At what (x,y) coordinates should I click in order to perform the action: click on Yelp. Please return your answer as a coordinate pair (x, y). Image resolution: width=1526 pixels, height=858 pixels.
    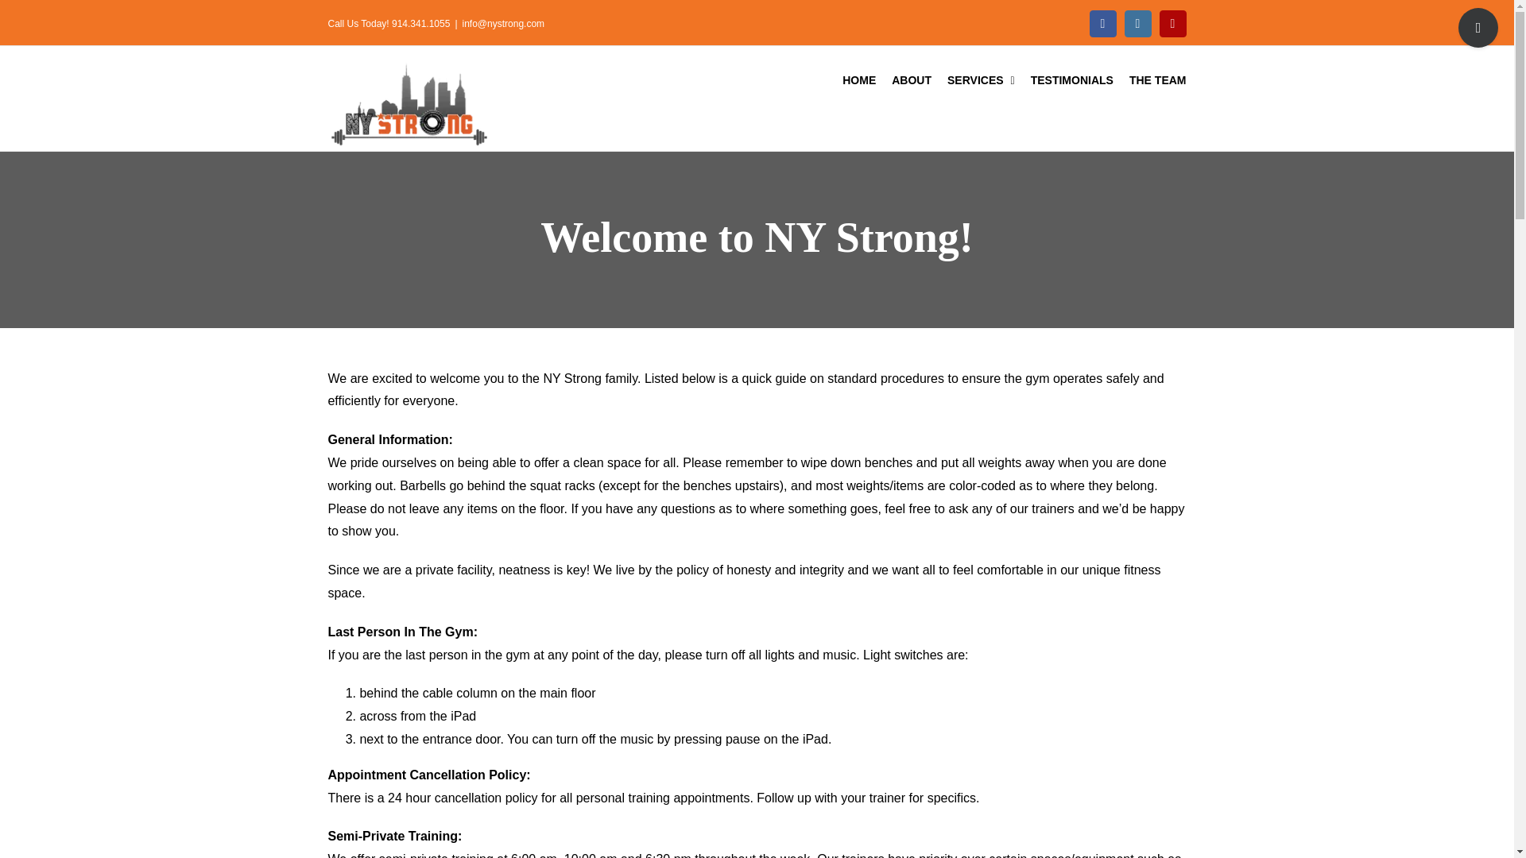
    Looking at the image, I should click on (1173, 24).